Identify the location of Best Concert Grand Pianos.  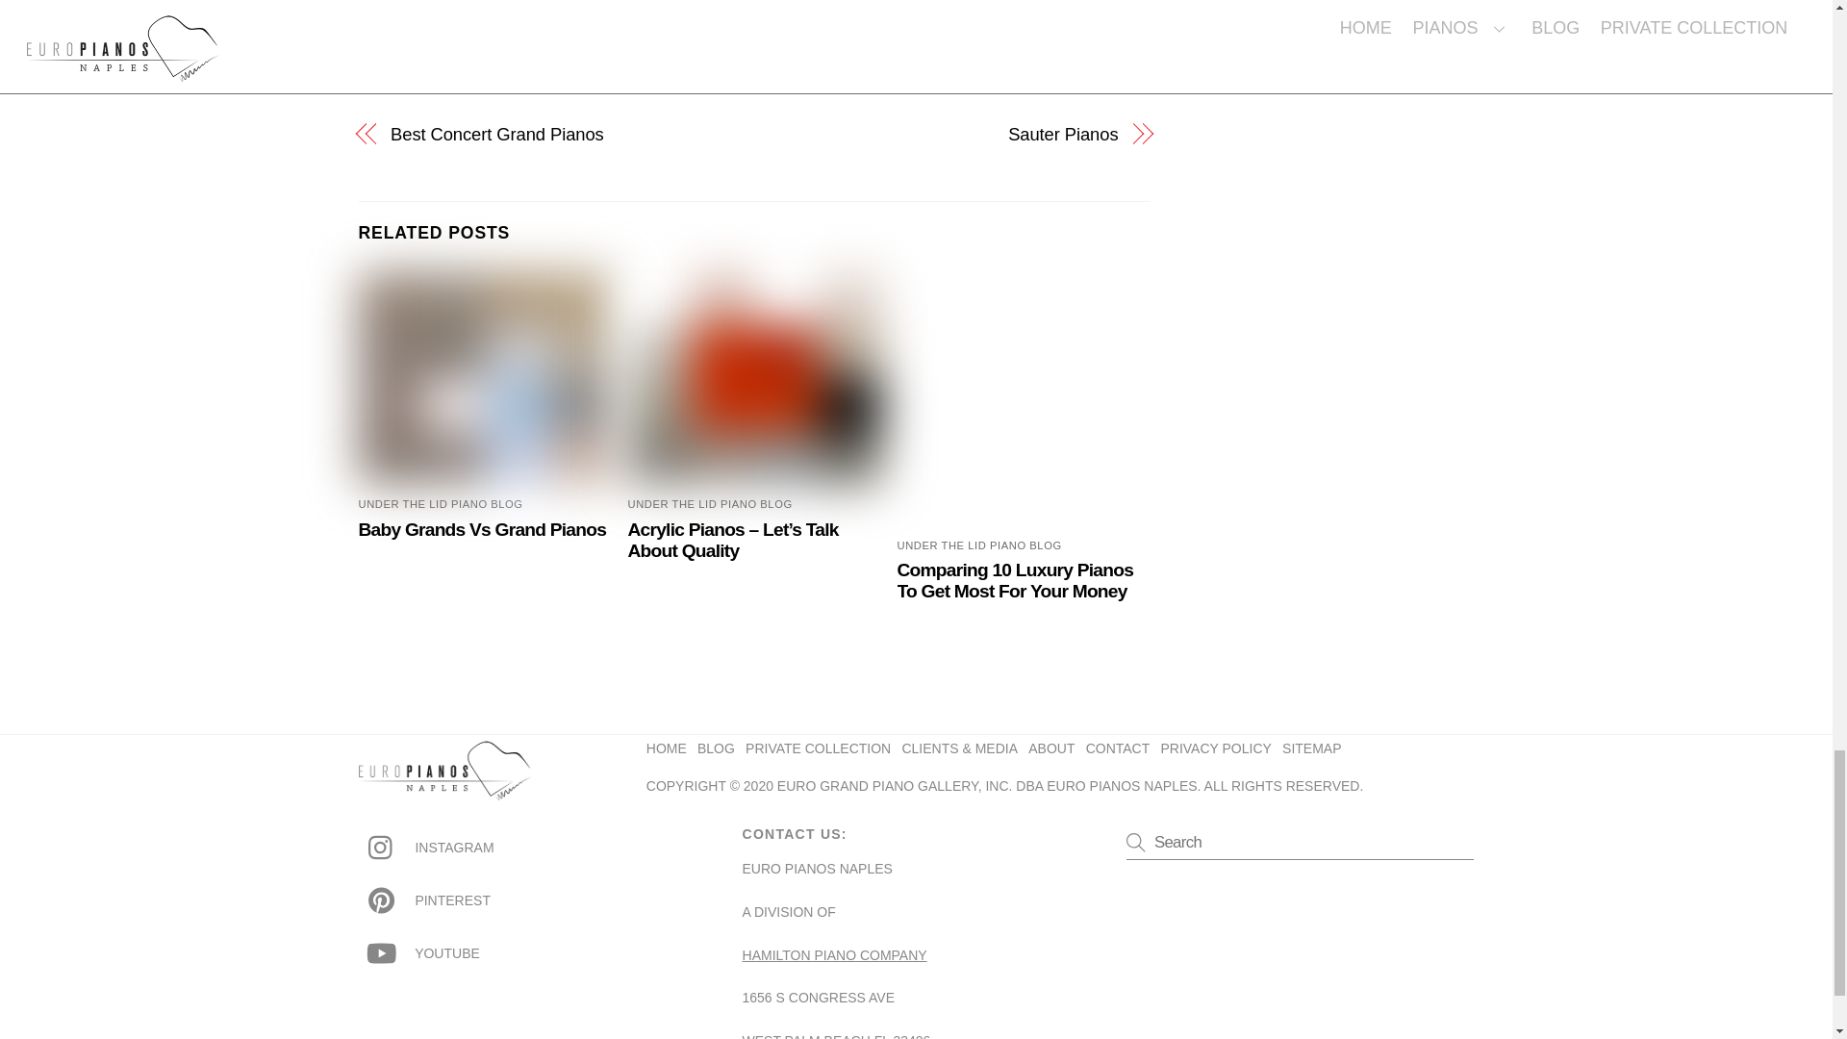
(560, 135).